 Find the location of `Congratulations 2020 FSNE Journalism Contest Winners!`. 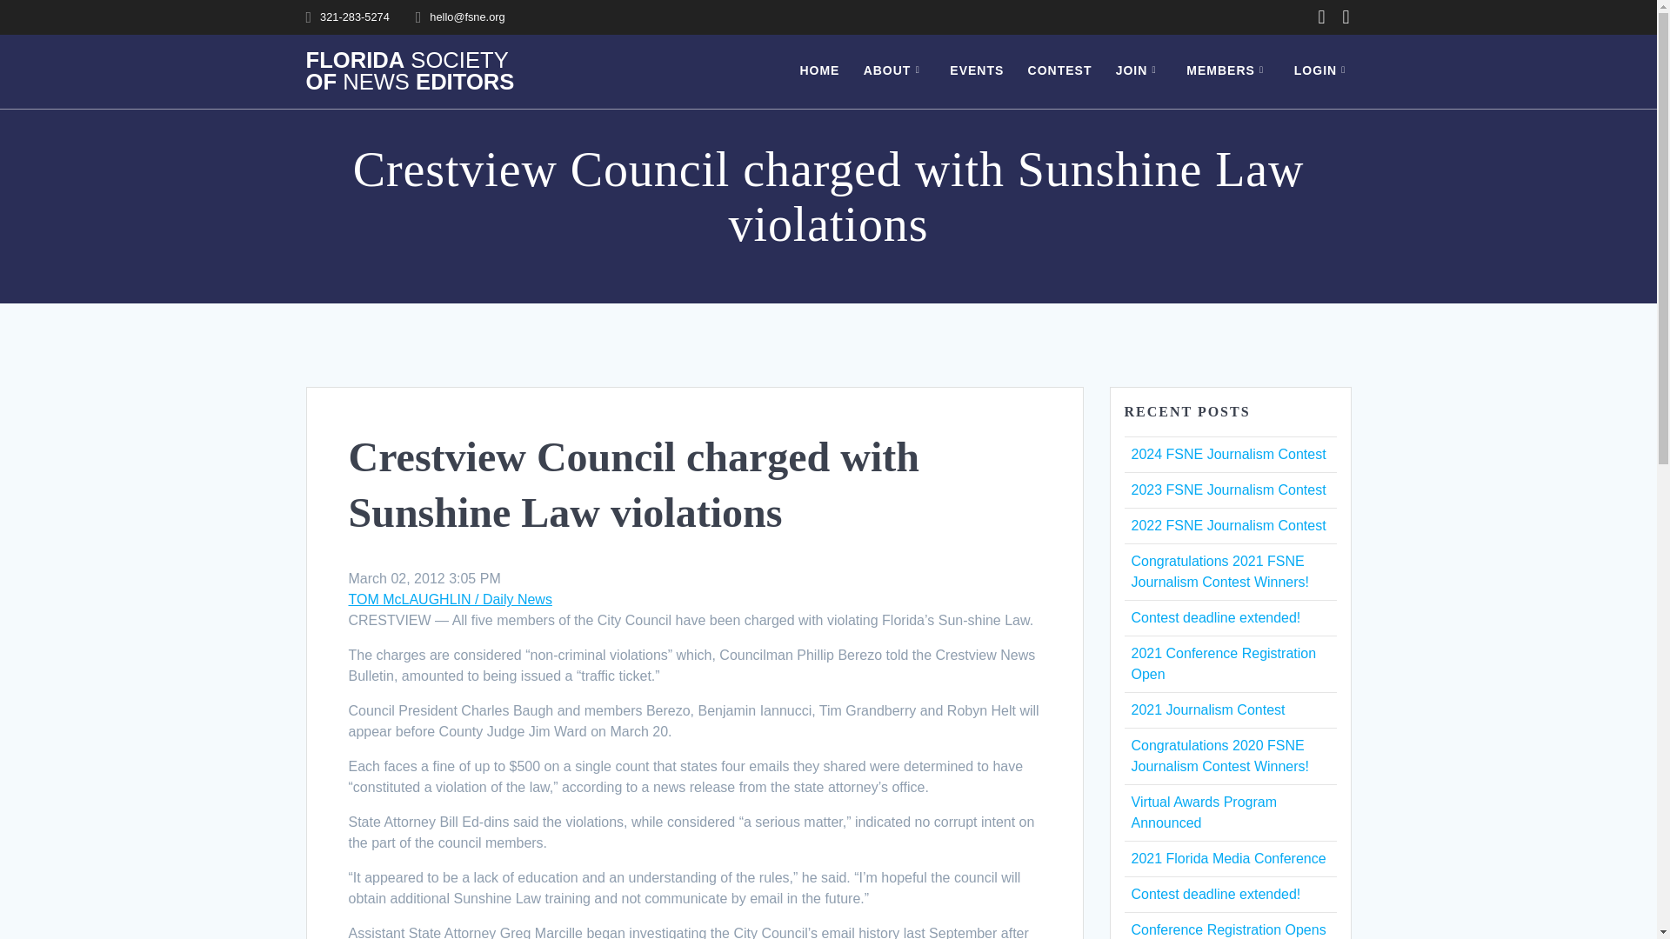

Congratulations 2020 FSNE Journalism Contest Winners! is located at coordinates (1219, 755).